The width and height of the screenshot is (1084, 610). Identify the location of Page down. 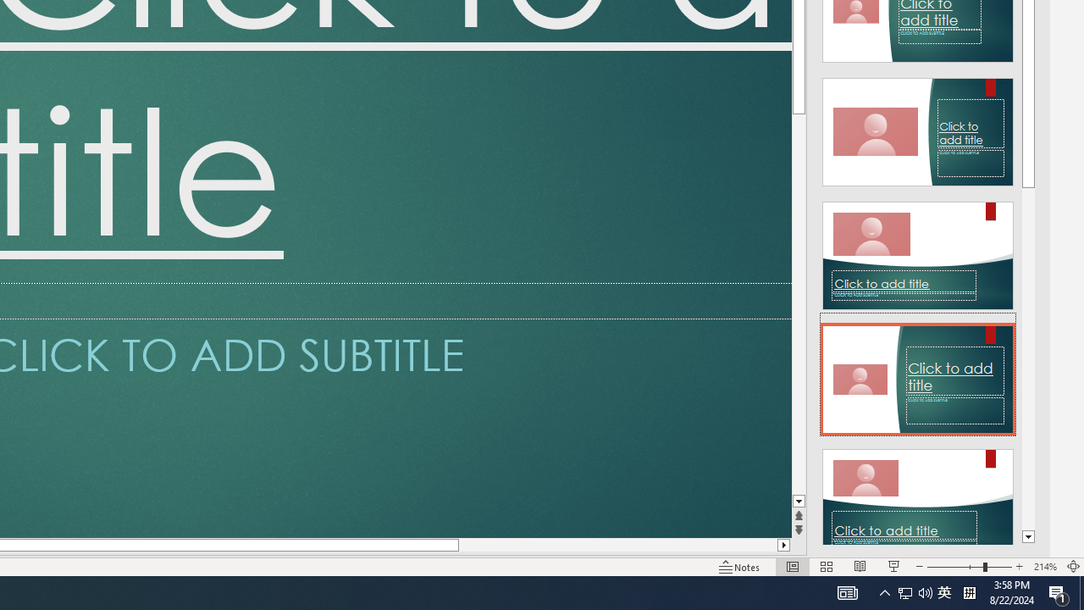
(799, 304).